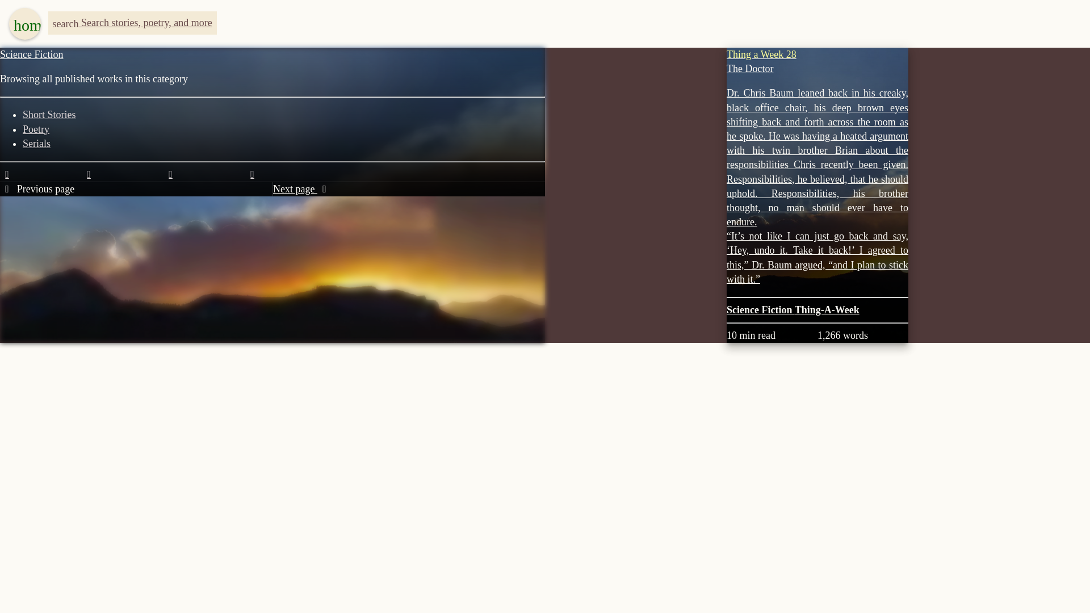 Image resolution: width=1090 pixels, height=613 pixels. Describe the element at coordinates (32, 54) in the screenshot. I see `Science Fiction` at that location.